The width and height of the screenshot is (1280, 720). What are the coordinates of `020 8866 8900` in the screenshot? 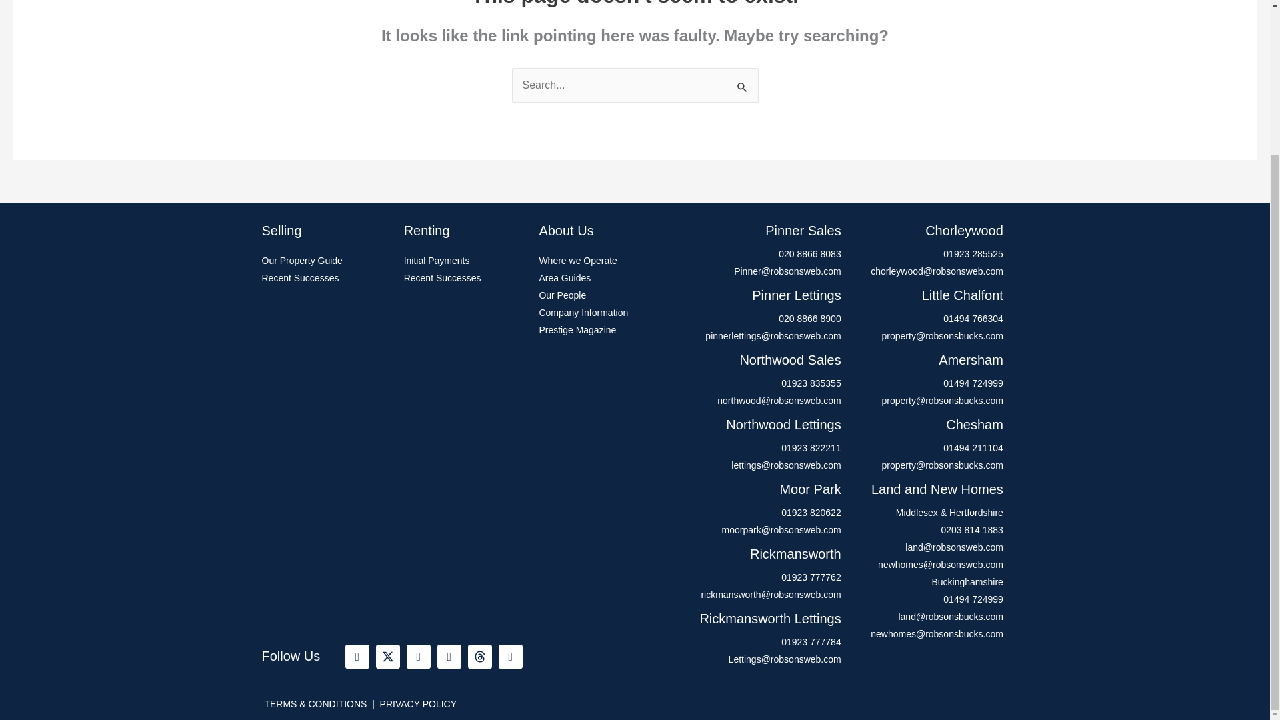 It's located at (760, 319).